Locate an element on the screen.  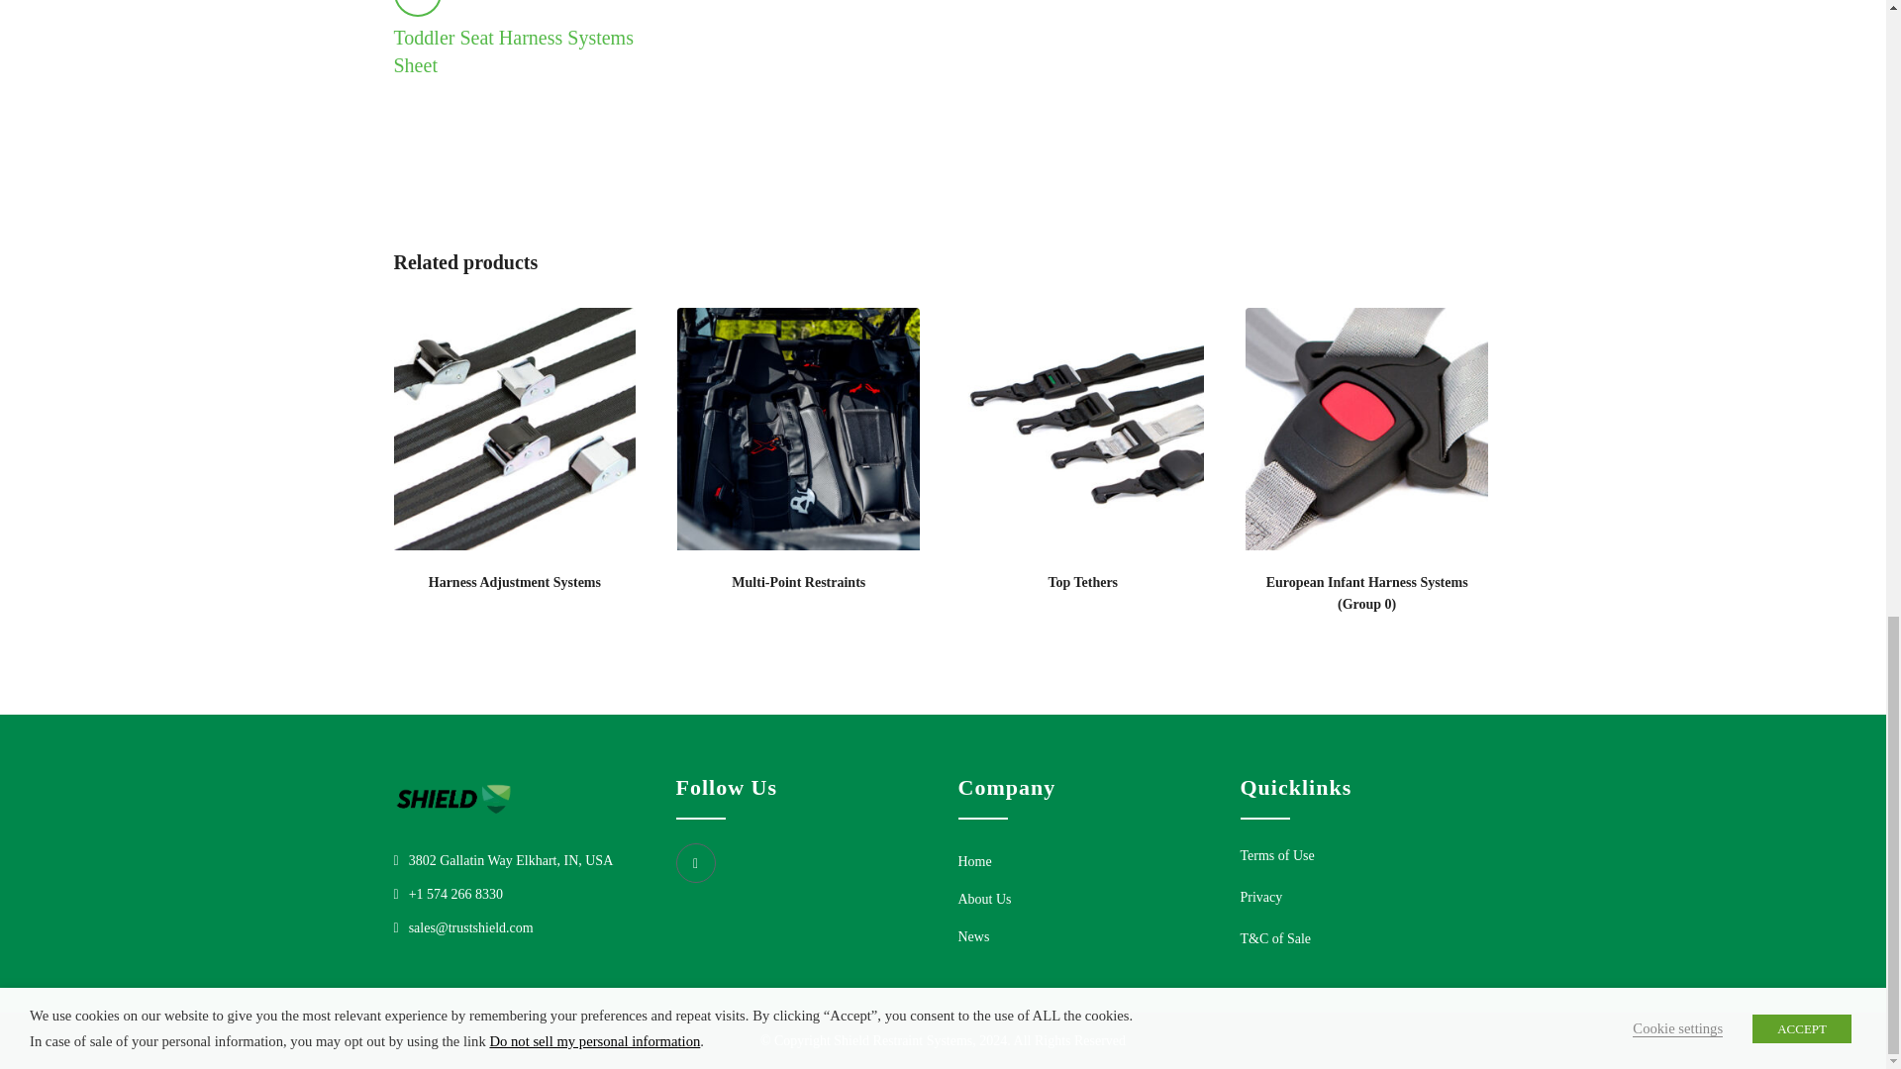
Product Data Sheet is located at coordinates (417, 8).